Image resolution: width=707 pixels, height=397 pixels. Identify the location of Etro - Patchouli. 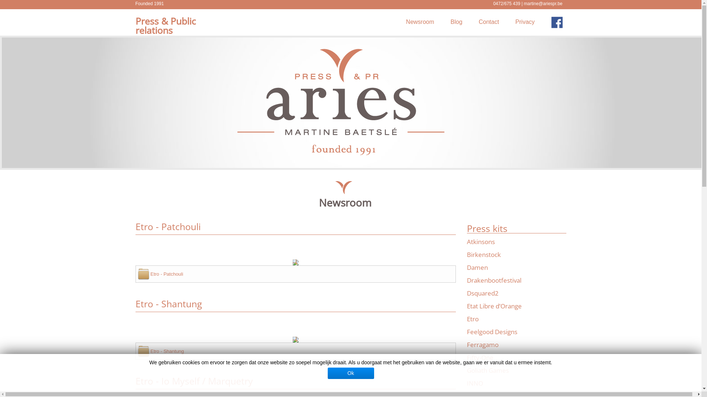
(168, 226).